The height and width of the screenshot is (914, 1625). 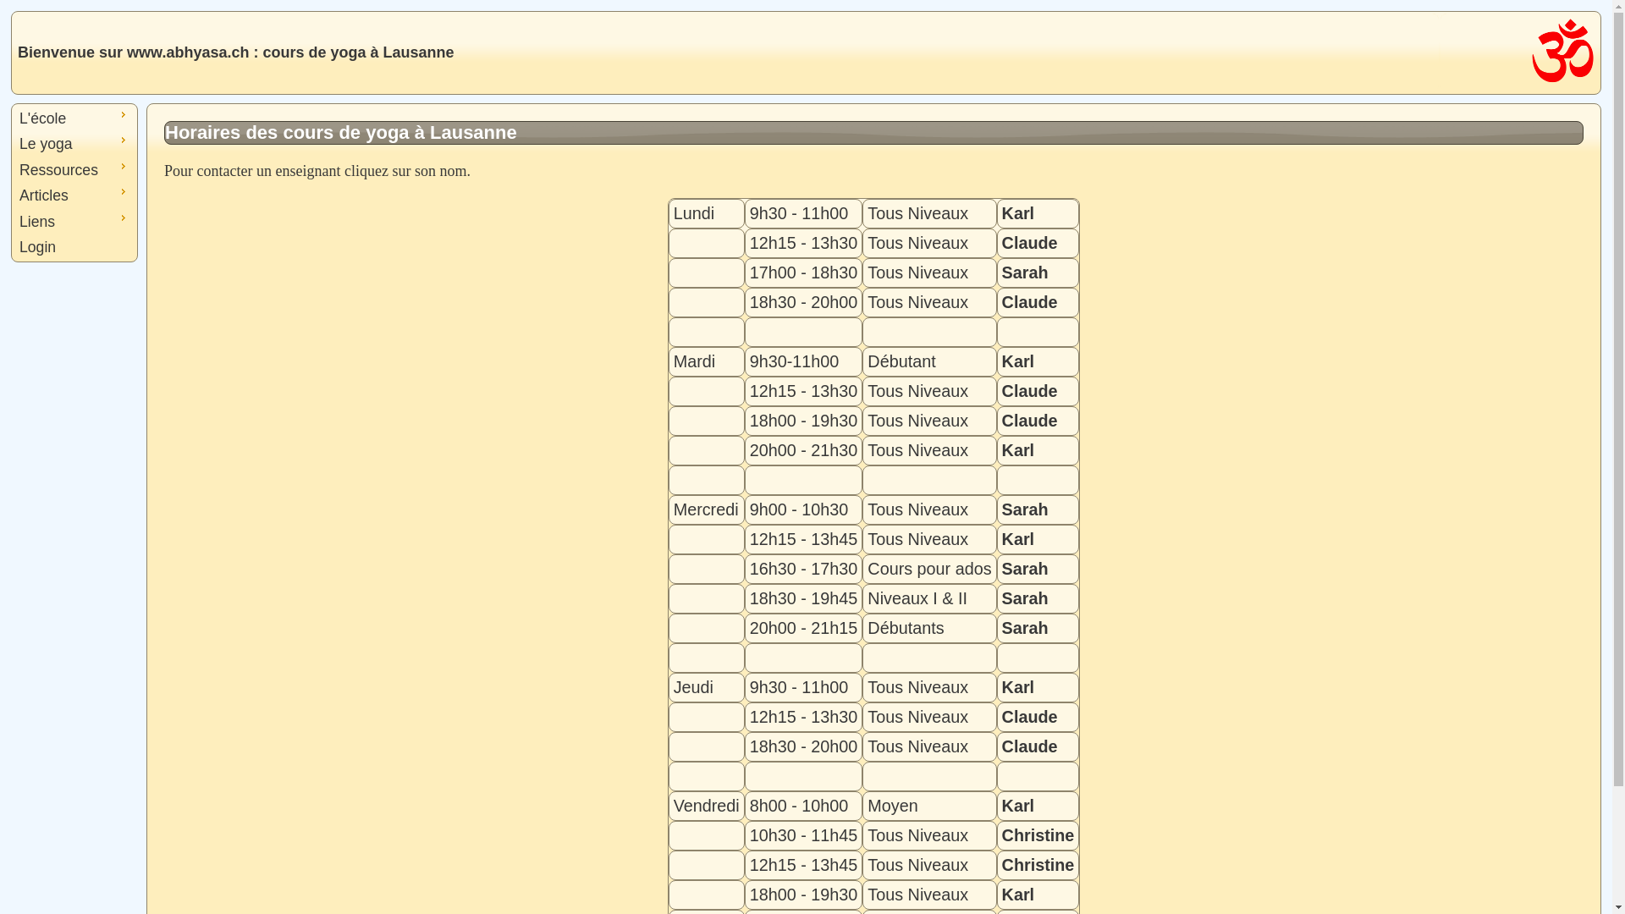 I want to click on Claude, so click(x=1030, y=421).